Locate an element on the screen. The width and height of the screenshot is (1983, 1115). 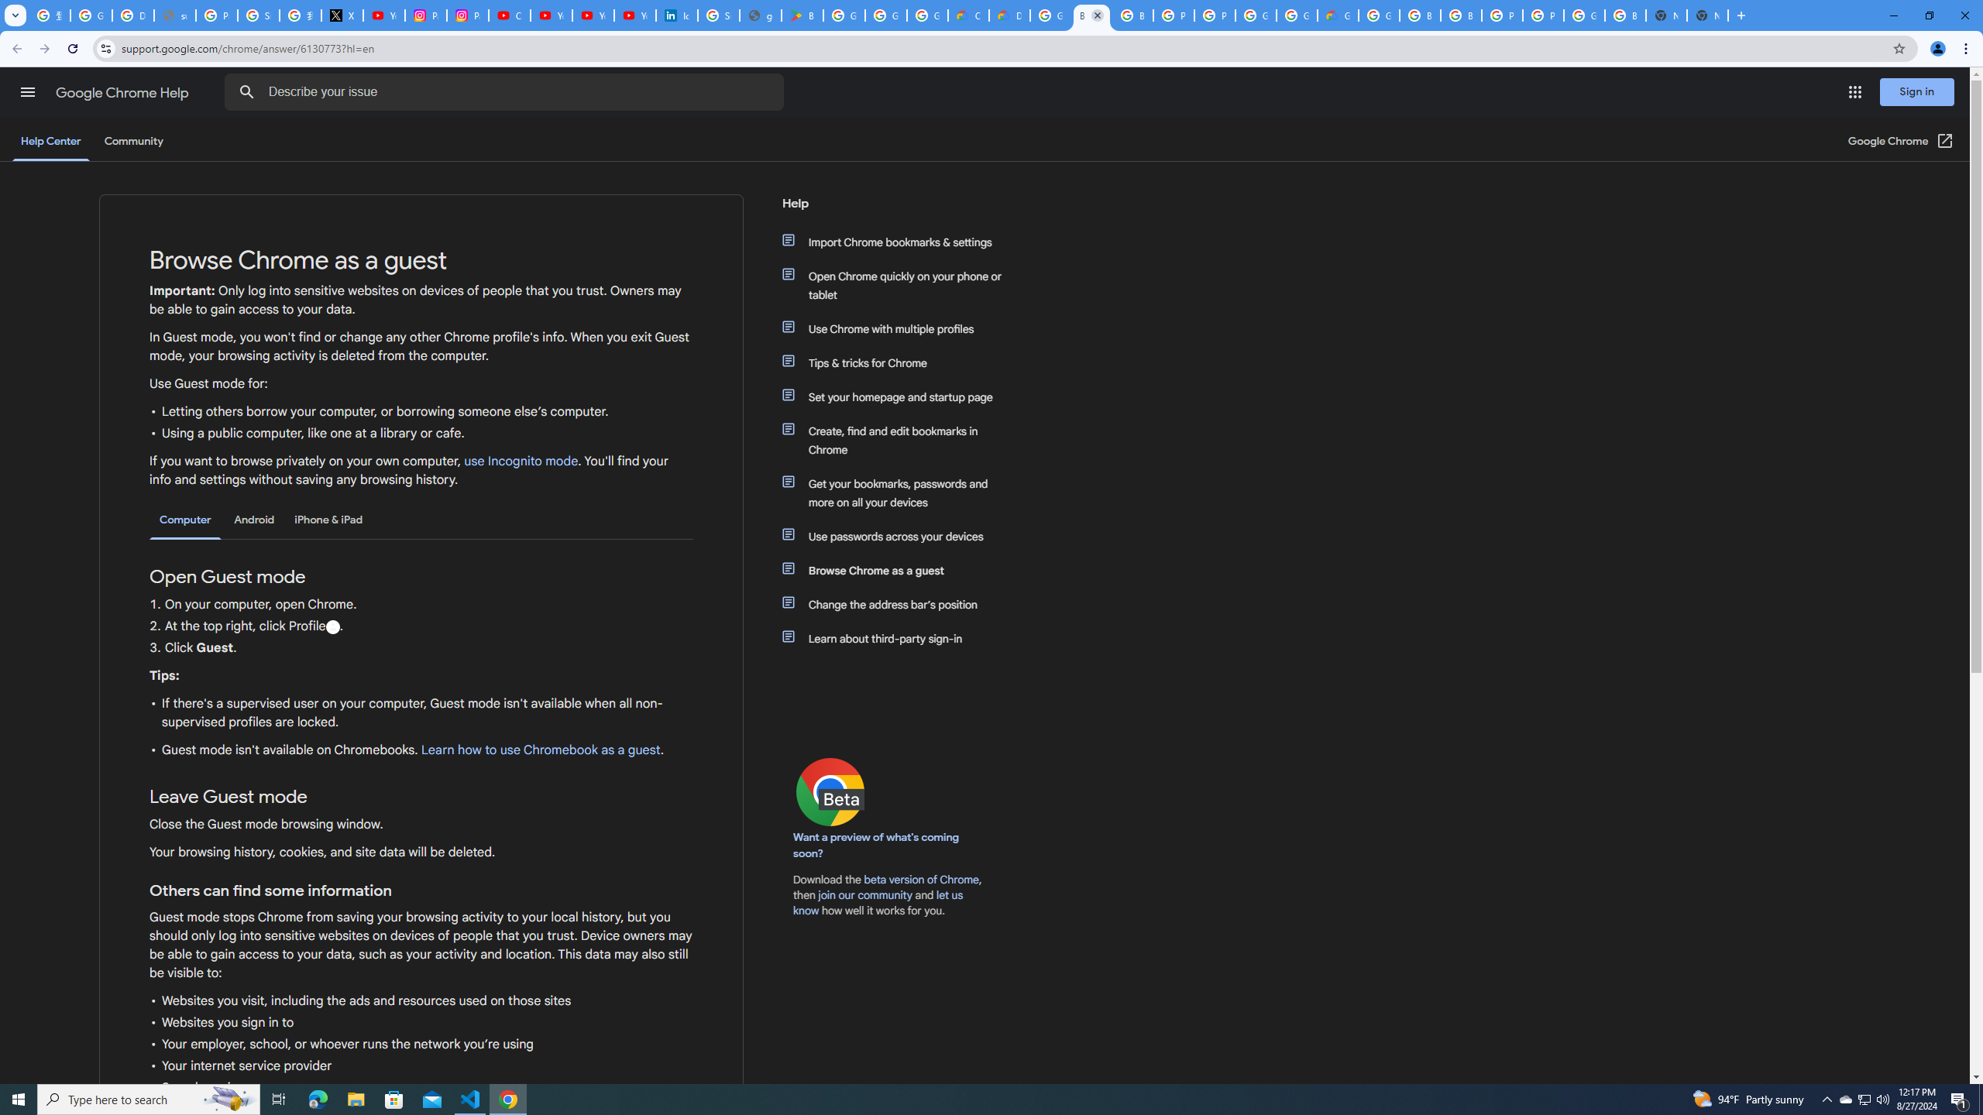
Learn about third-party sign-in is located at coordinates (901, 638).